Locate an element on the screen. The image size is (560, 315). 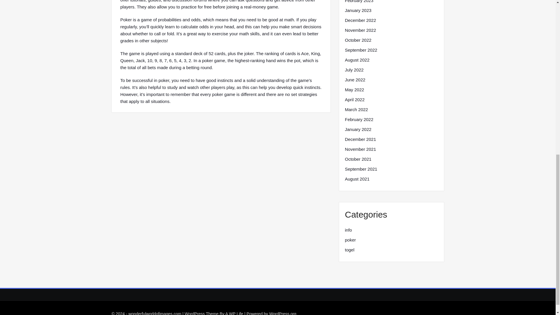
May 2022 is located at coordinates (354, 90).